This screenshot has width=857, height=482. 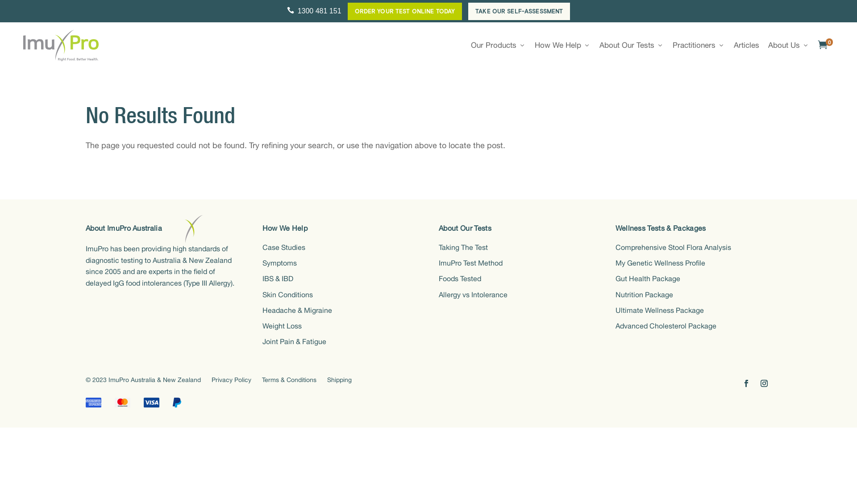 I want to click on paypal, so click(x=177, y=403).